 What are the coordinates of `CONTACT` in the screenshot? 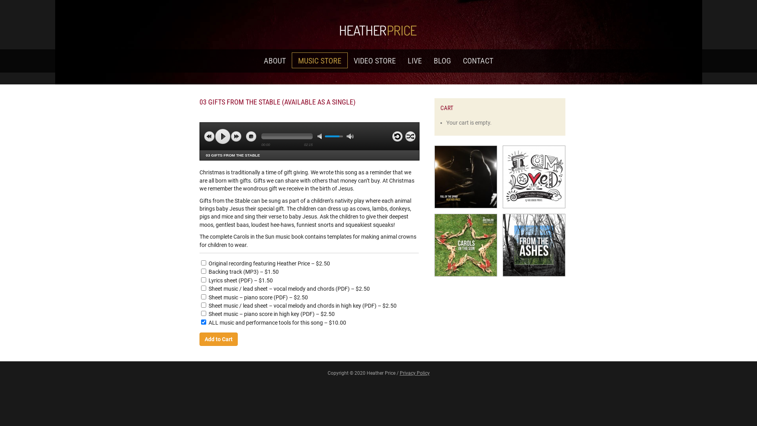 It's located at (478, 61).